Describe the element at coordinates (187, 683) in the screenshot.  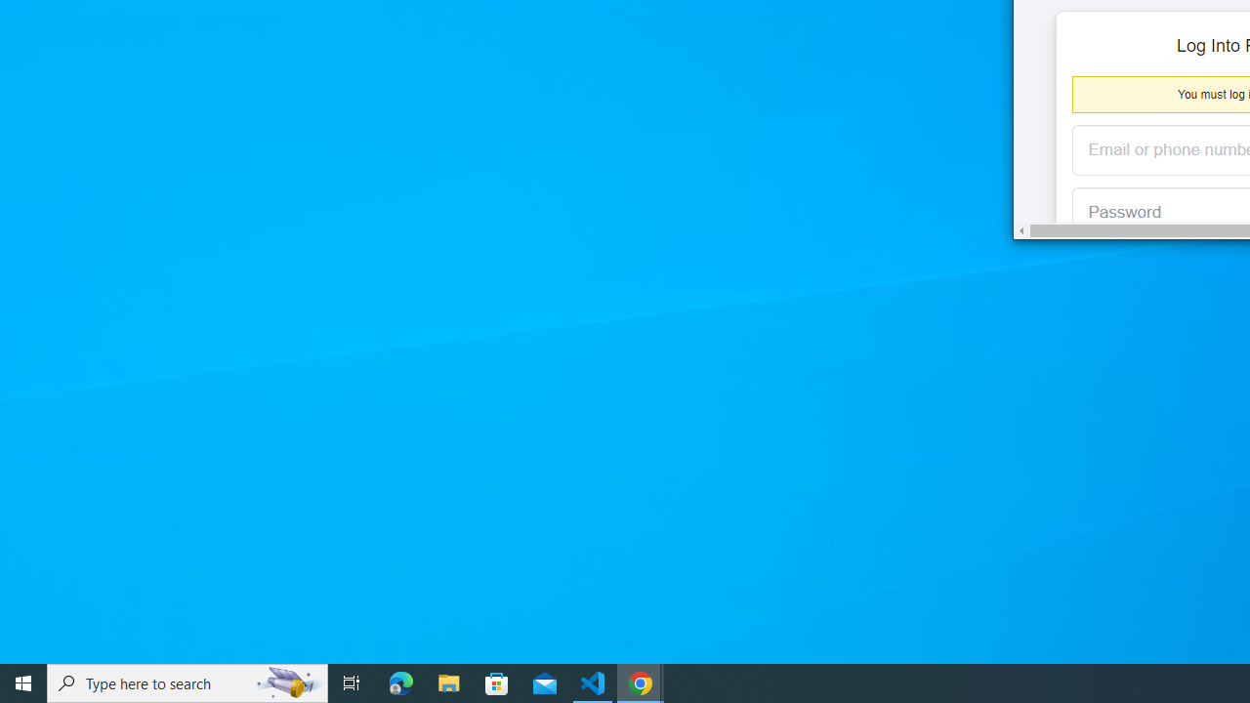
I see `Type here to search` at that location.